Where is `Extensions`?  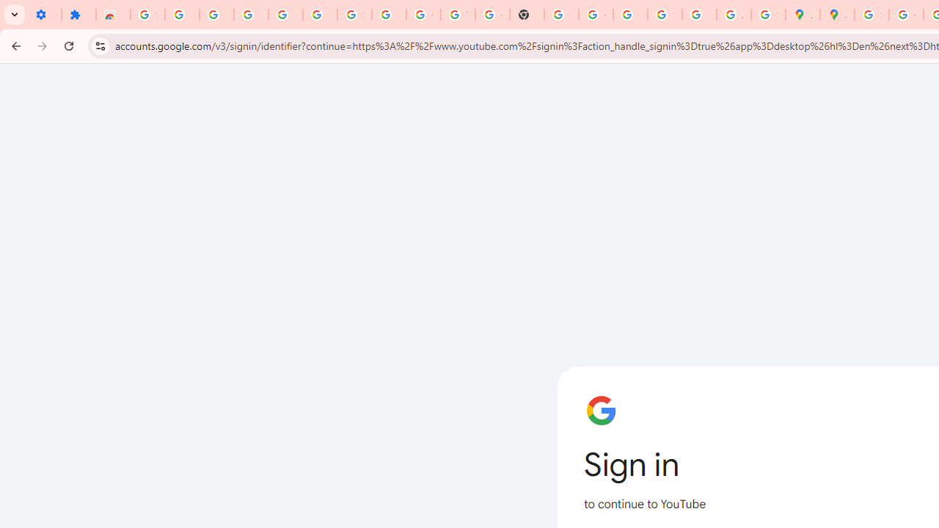 Extensions is located at coordinates (78, 15).